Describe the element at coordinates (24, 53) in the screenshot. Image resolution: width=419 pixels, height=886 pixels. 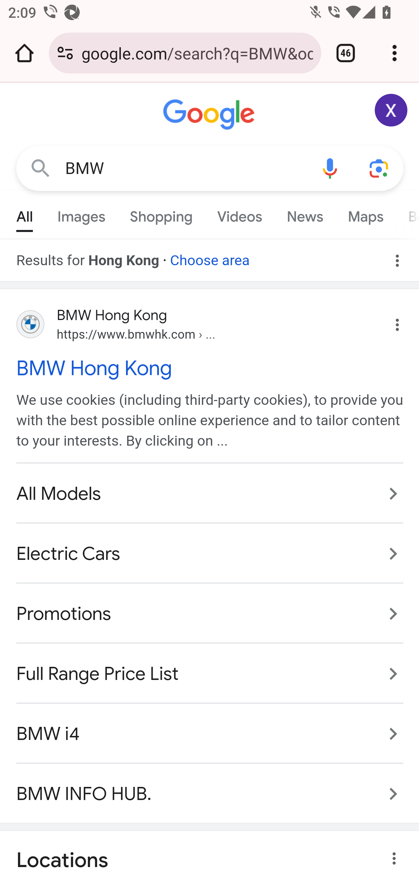
I see `Open the home page` at that location.